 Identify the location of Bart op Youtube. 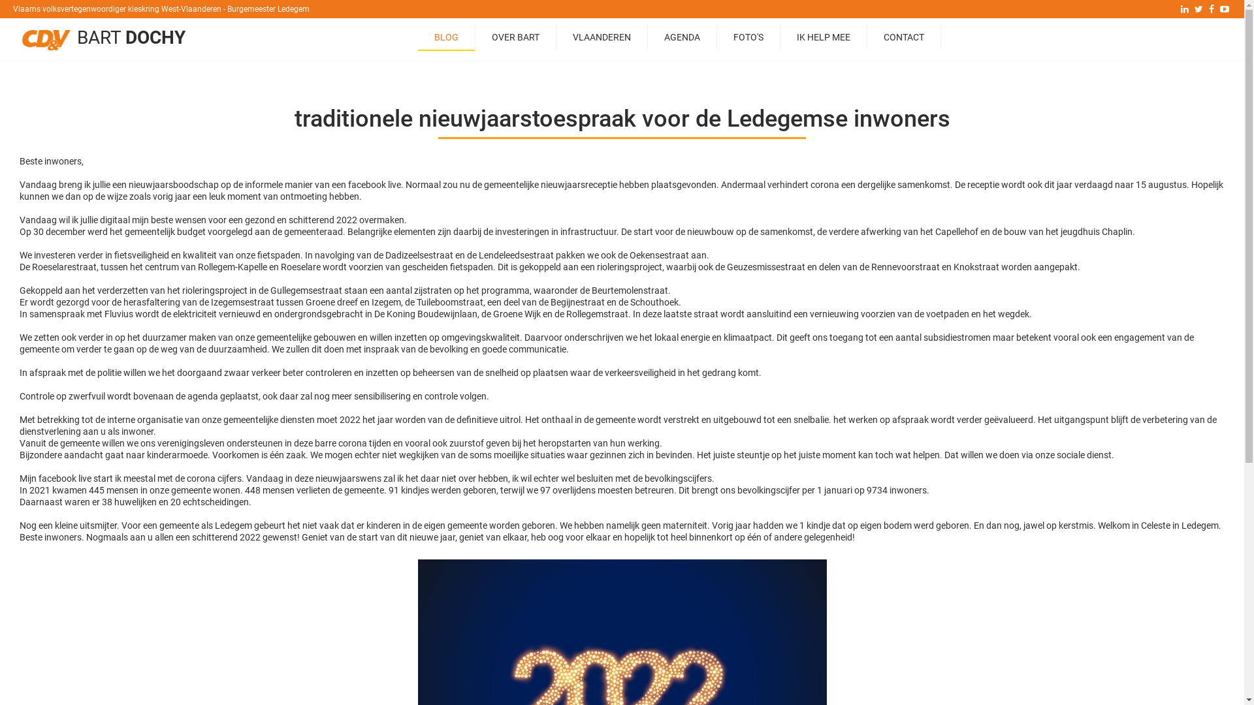
(1225, 9).